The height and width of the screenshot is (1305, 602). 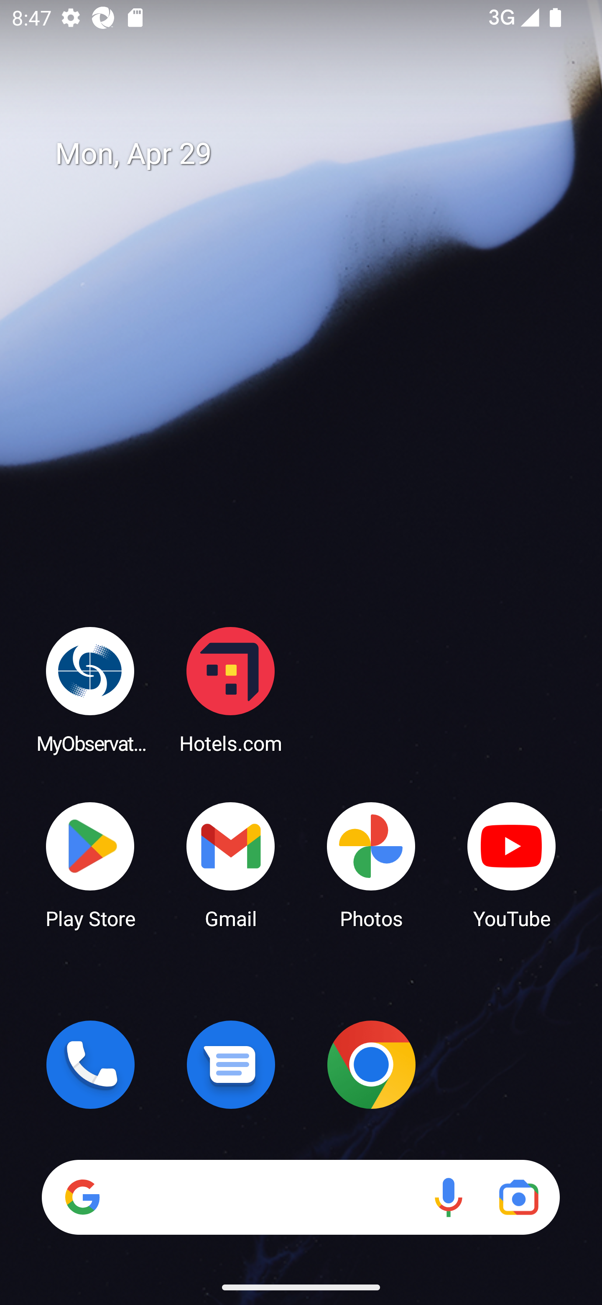 What do you see at coordinates (518, 1197) in the screenshot?
I see `Google Lens` at bounding box center [518, 1197].